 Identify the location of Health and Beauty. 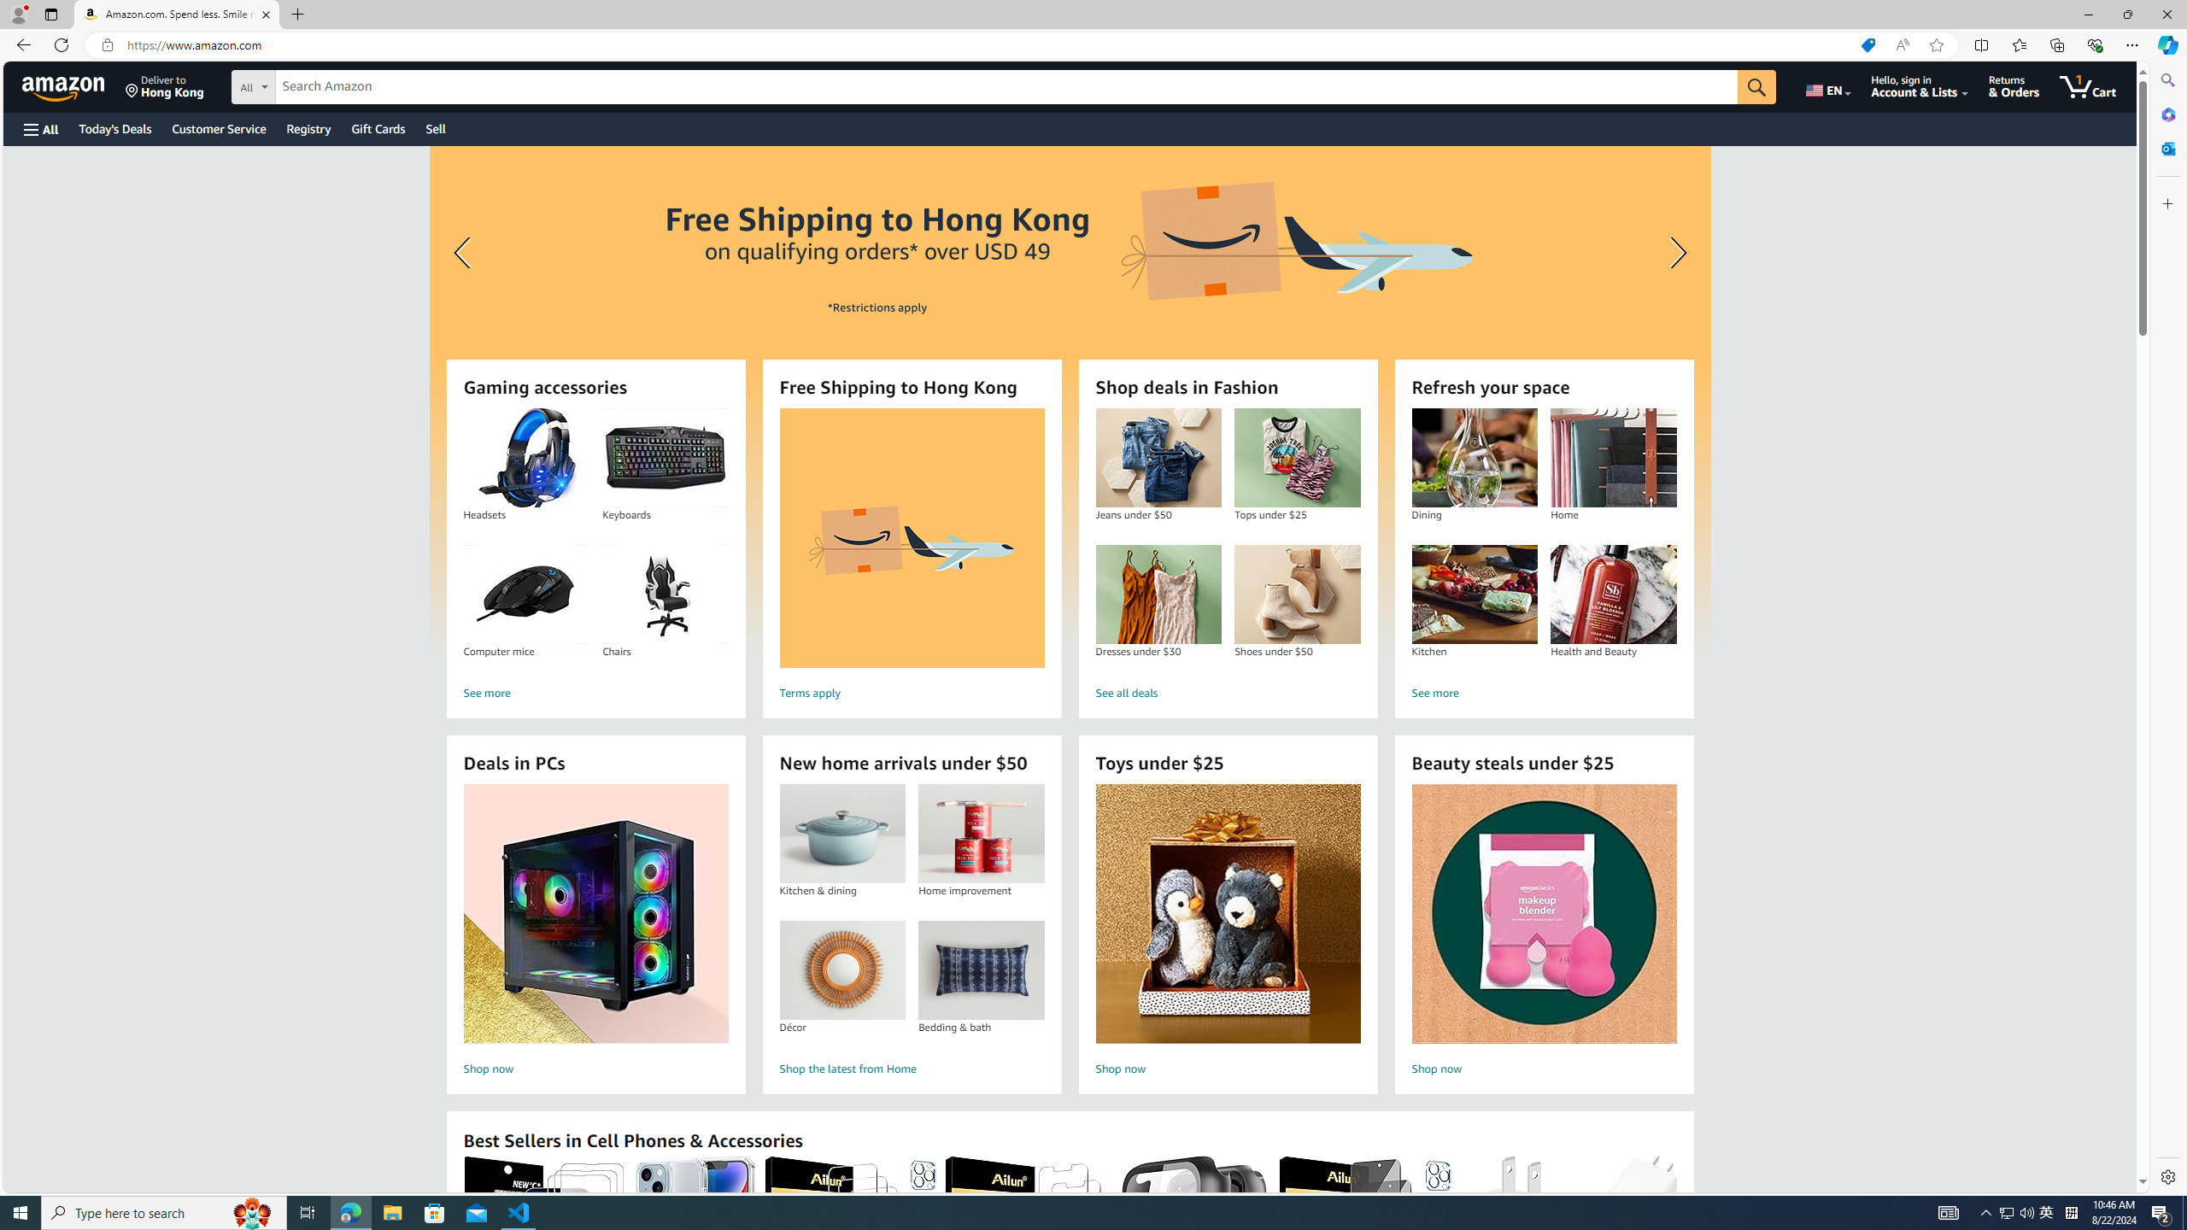
(1614, 594).